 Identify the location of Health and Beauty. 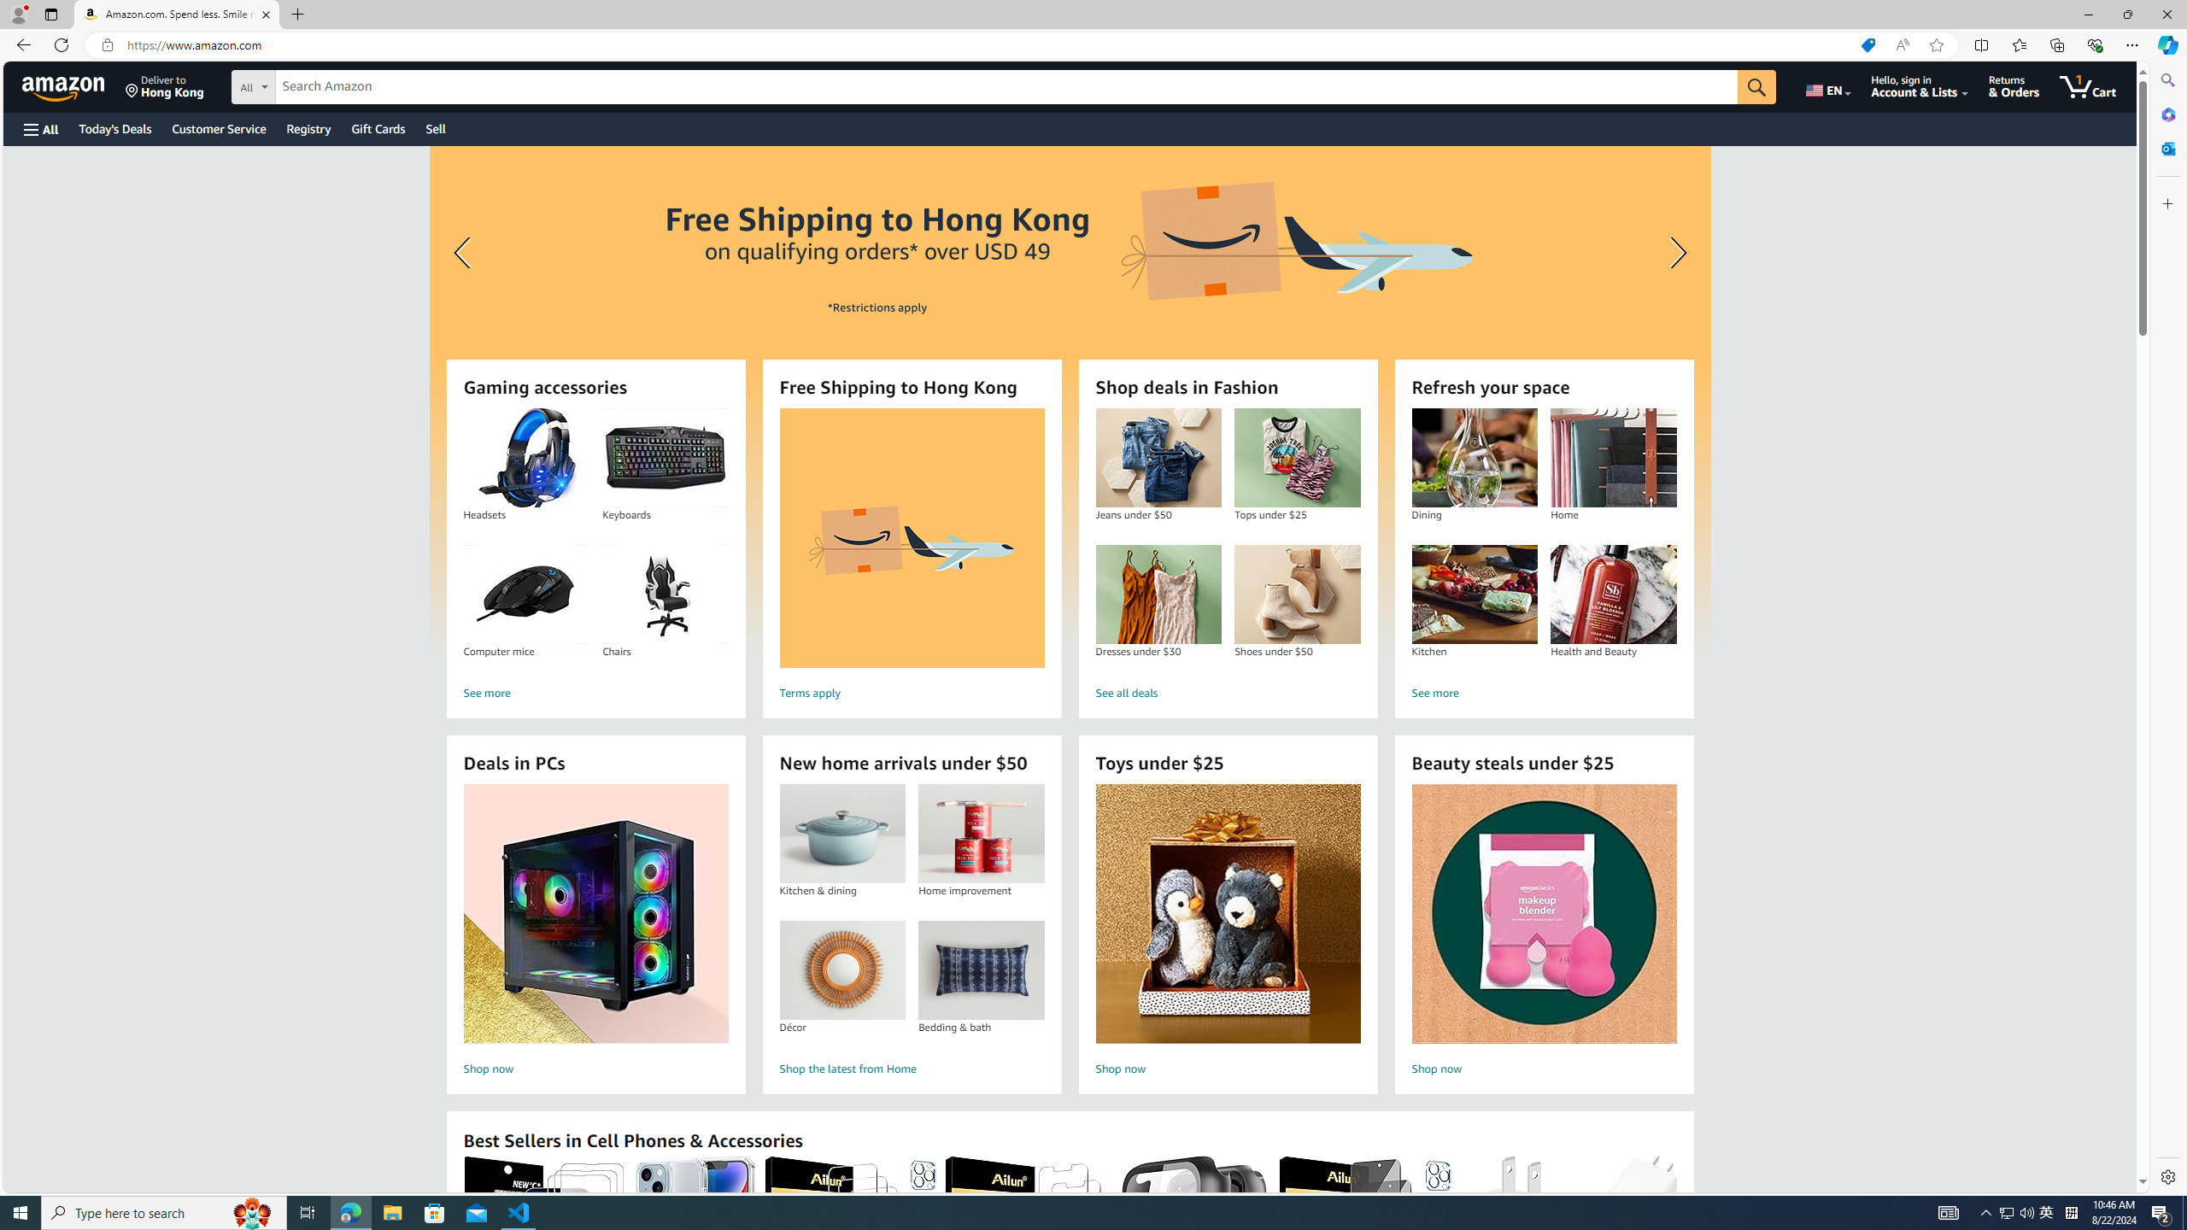
(1614, 594).